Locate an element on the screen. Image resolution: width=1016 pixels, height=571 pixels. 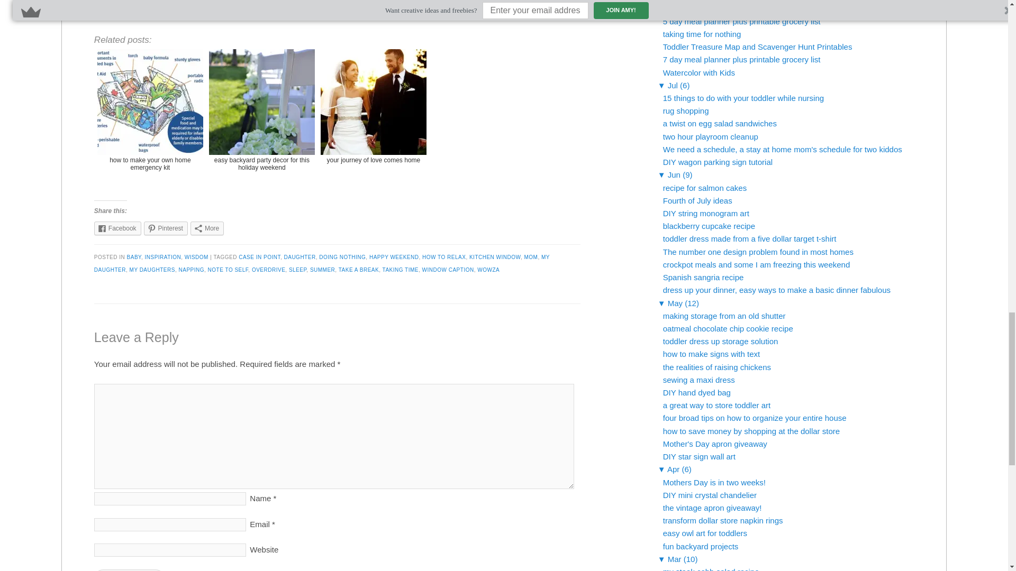
CASE IN POINT is located at coordinates (259, 256).